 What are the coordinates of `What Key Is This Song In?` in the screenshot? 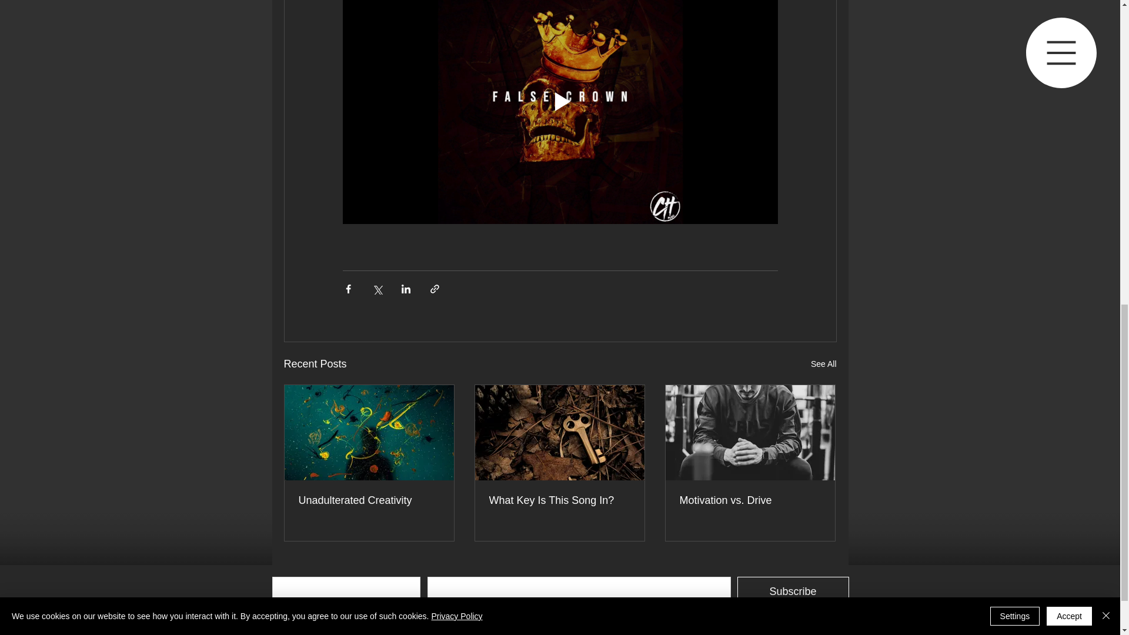 It's located at (559, 500).